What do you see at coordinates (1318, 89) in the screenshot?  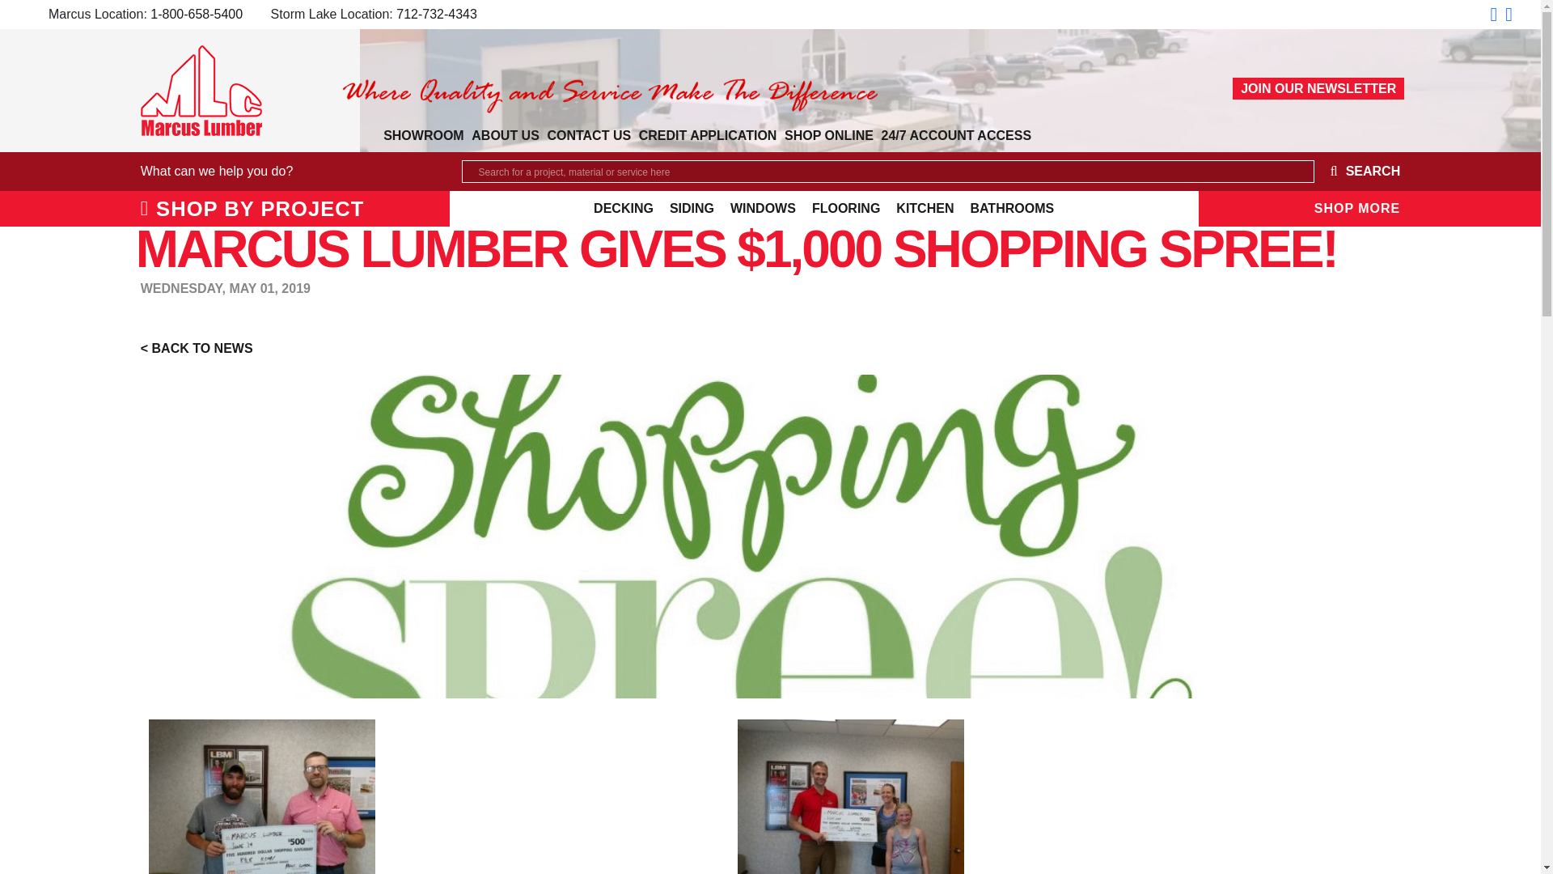 I see `JOIN OUR NEWSLETTER` at bounding box center [1318, 89].